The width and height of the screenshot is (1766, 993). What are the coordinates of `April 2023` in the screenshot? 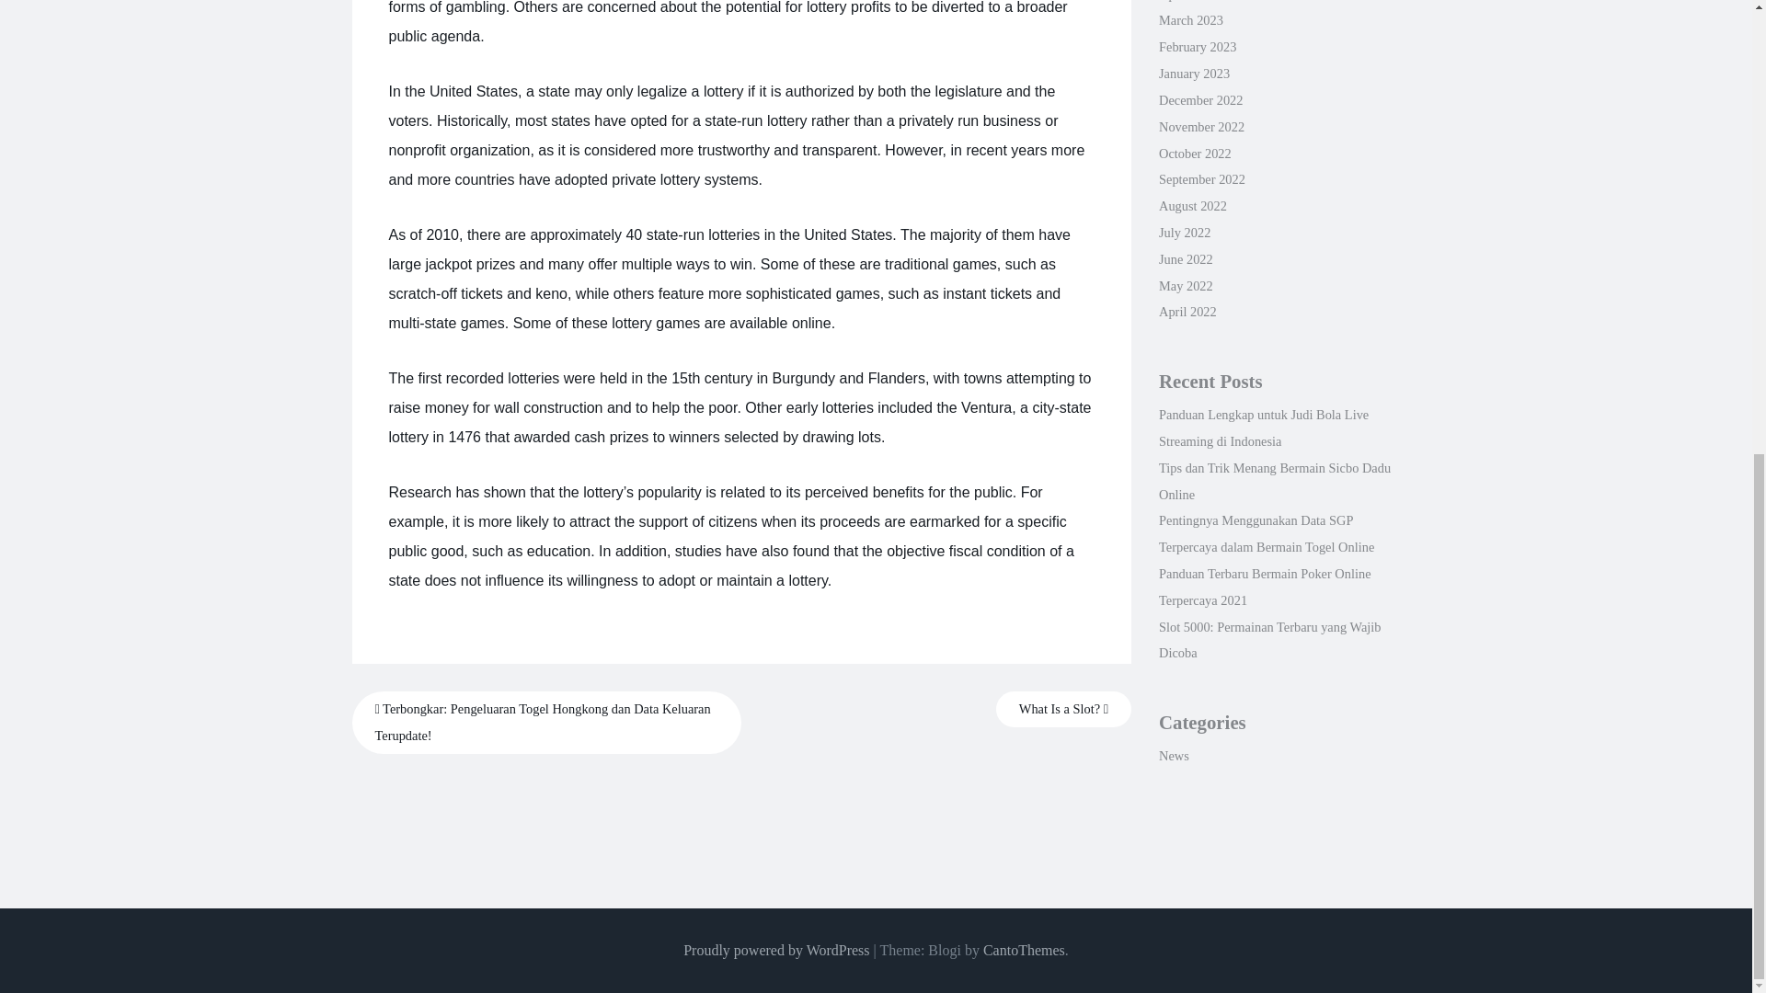 It's located at (1187, 1).